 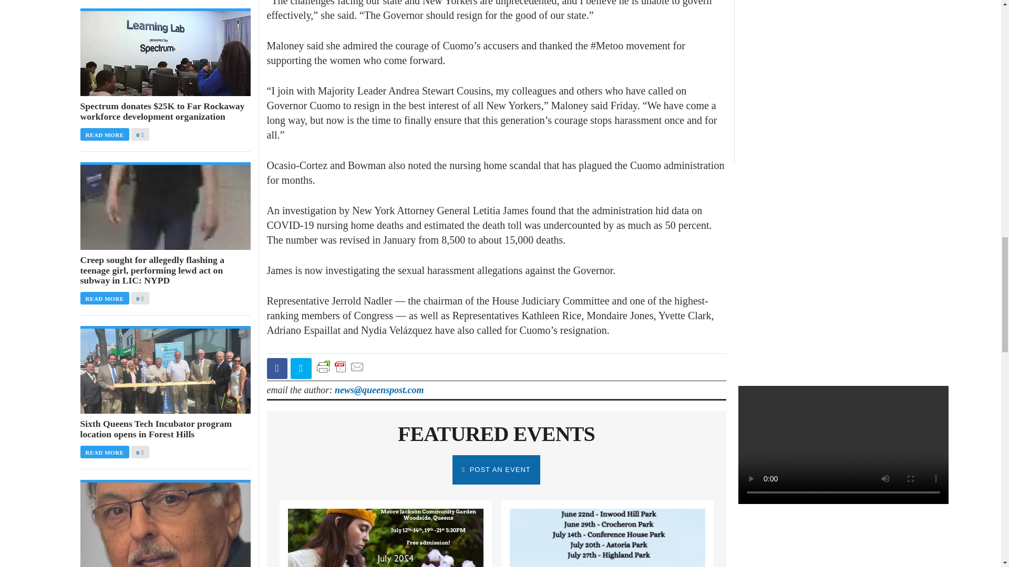 What do you see at coordinates (496, 470) in the screenshot?
I see `POST AN EVENT` at bounding box center [496, 470].